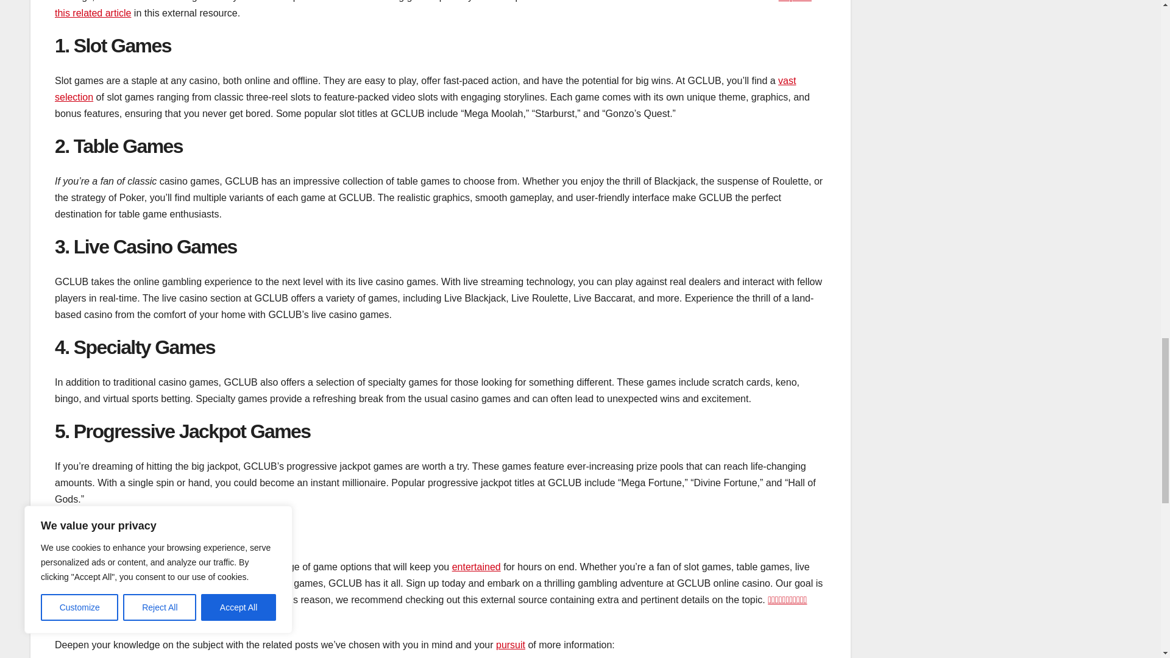  What do you see at coordinates (511, 645) in the screenshot?
I see `pursuit` at bounding box center [511, 645].